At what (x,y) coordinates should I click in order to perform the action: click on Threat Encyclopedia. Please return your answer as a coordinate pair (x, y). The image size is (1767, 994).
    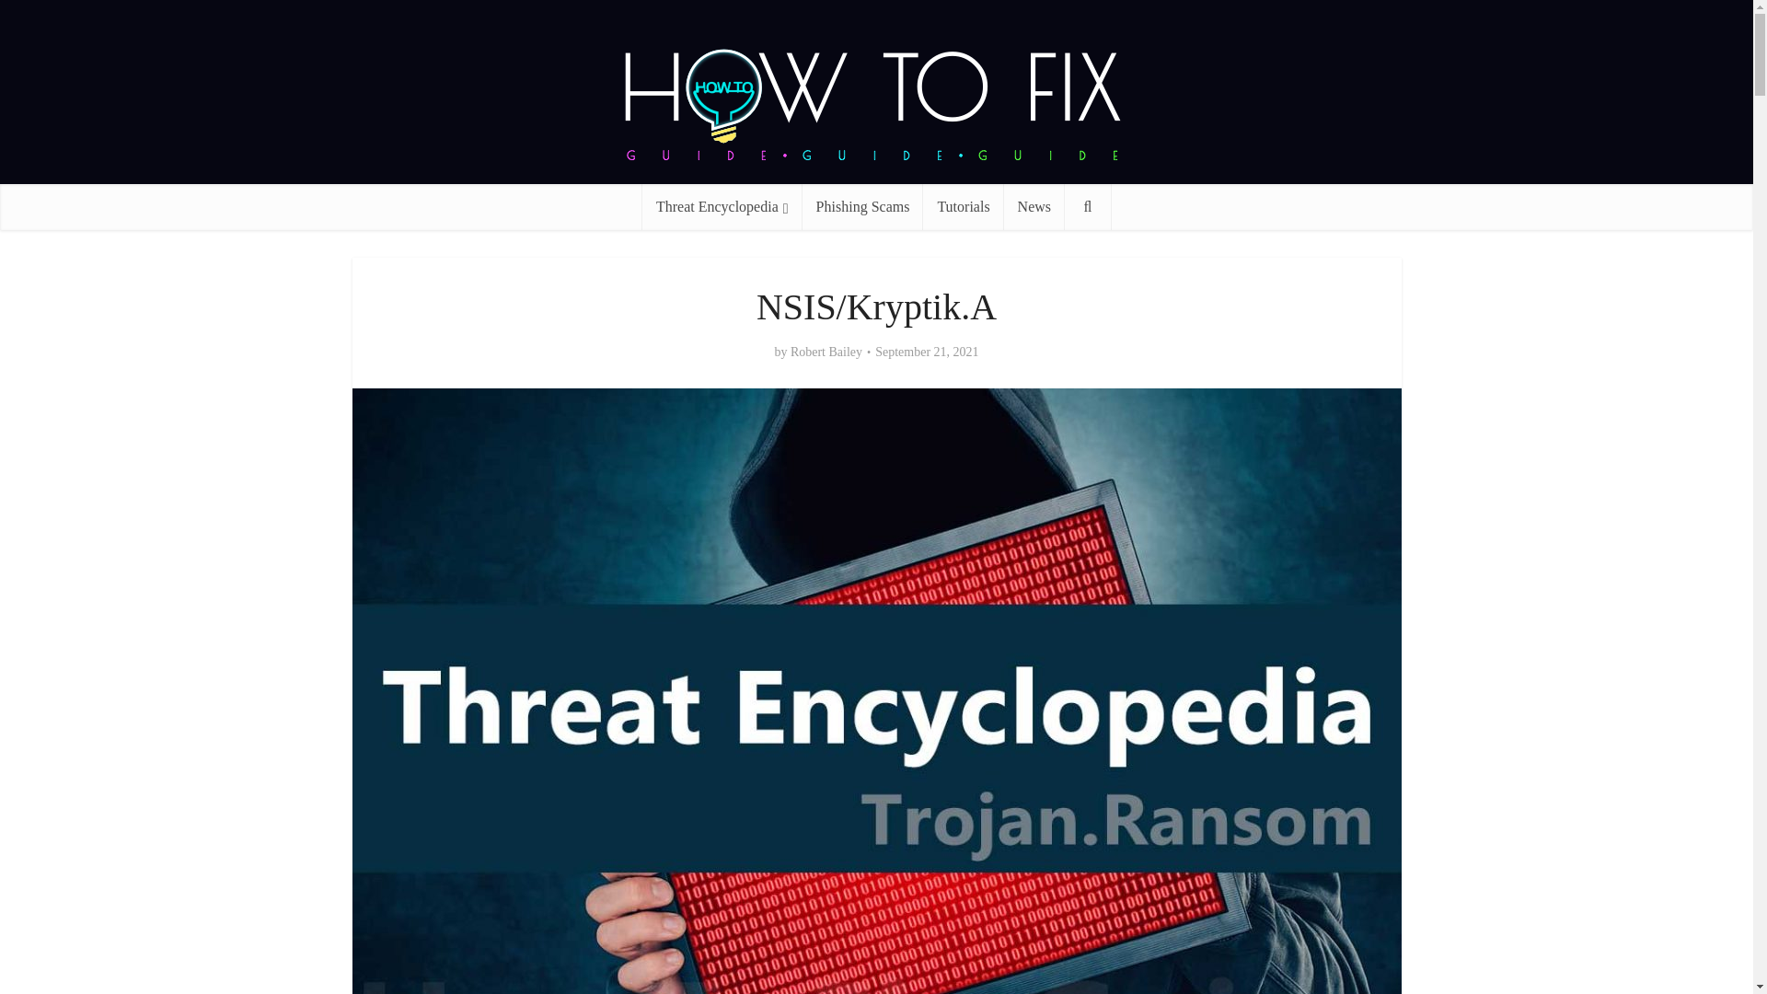
    Looking at the image, I should click on (722, 206).